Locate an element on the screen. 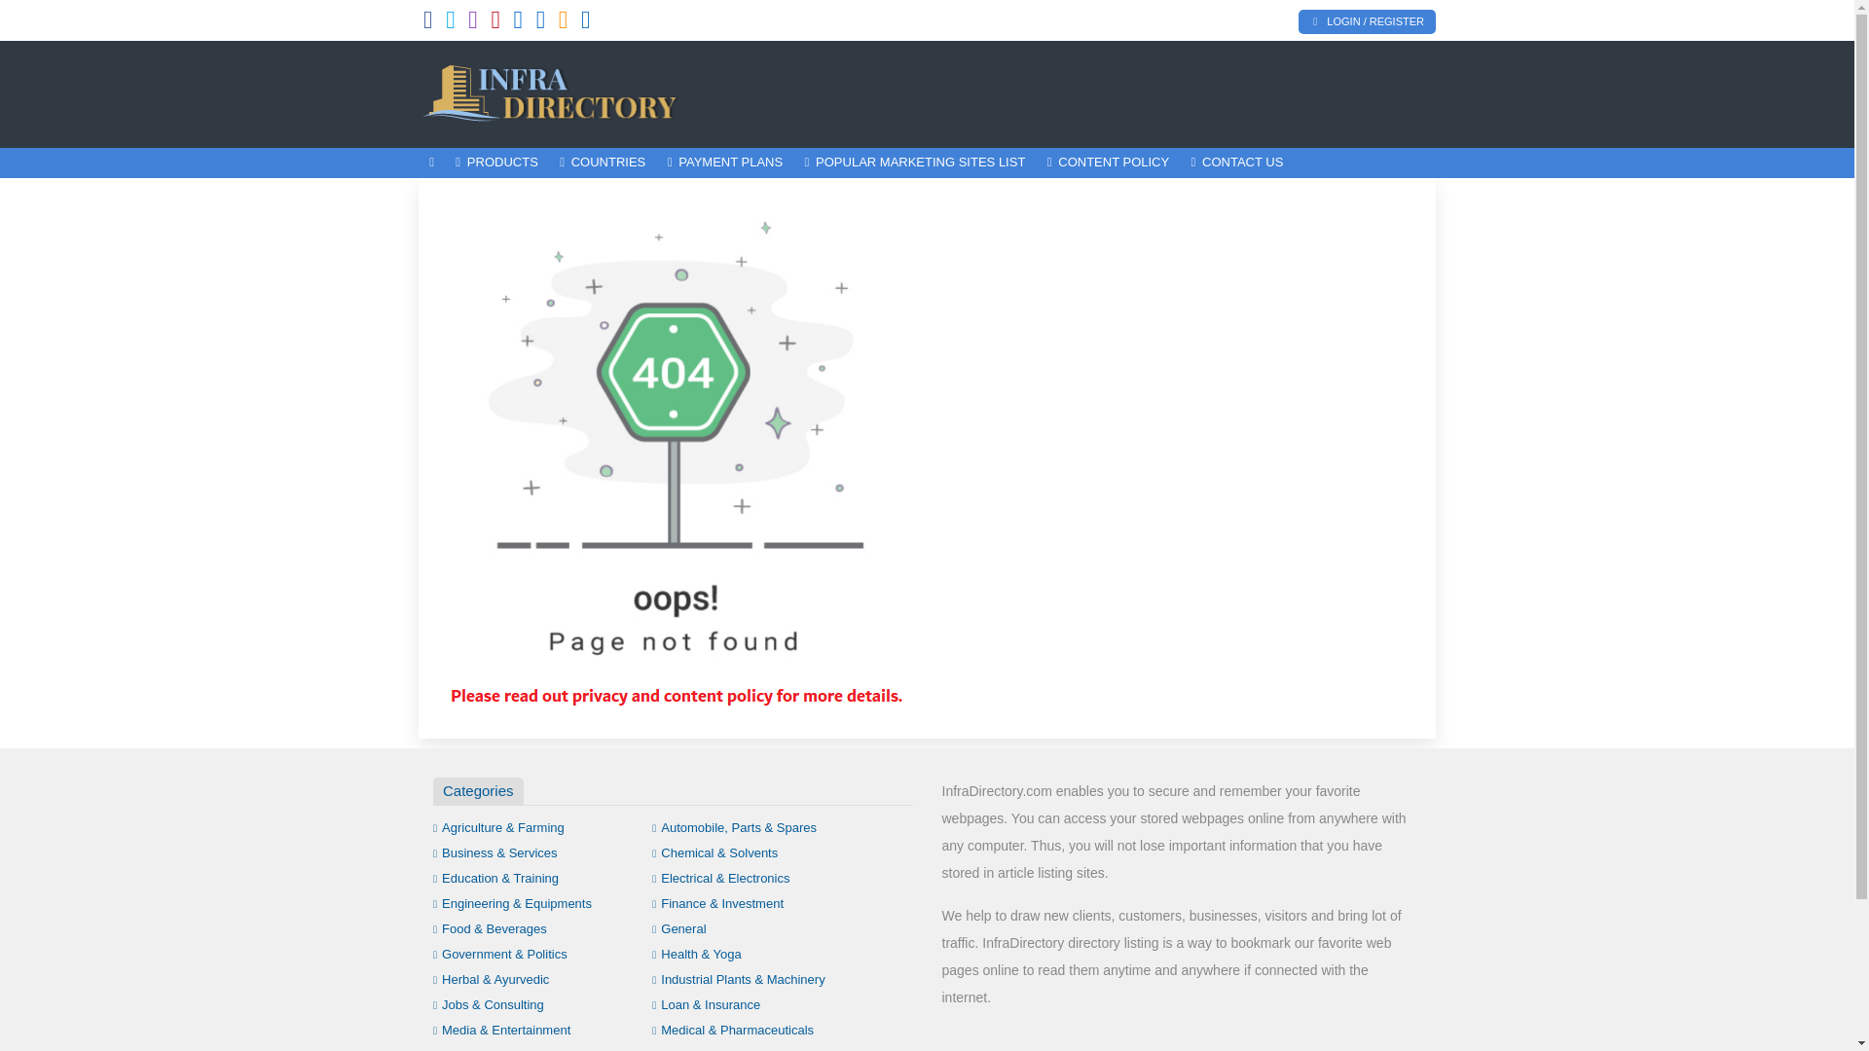 The width and height of the screenshot is (1869, 1051). PAYMENT PLANS is located at coordinates (724, 163).